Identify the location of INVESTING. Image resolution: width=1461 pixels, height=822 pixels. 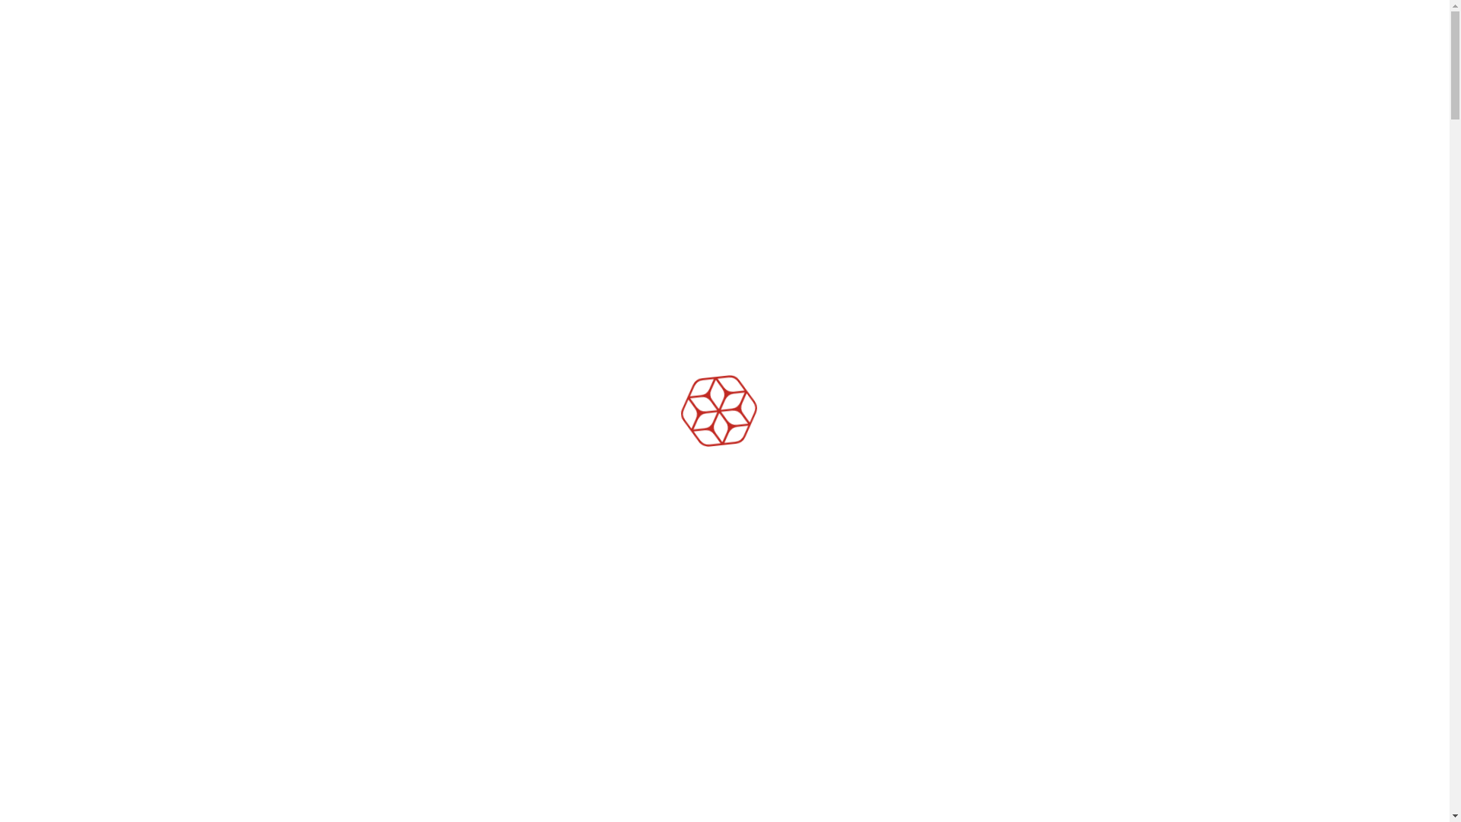
(597, 53).